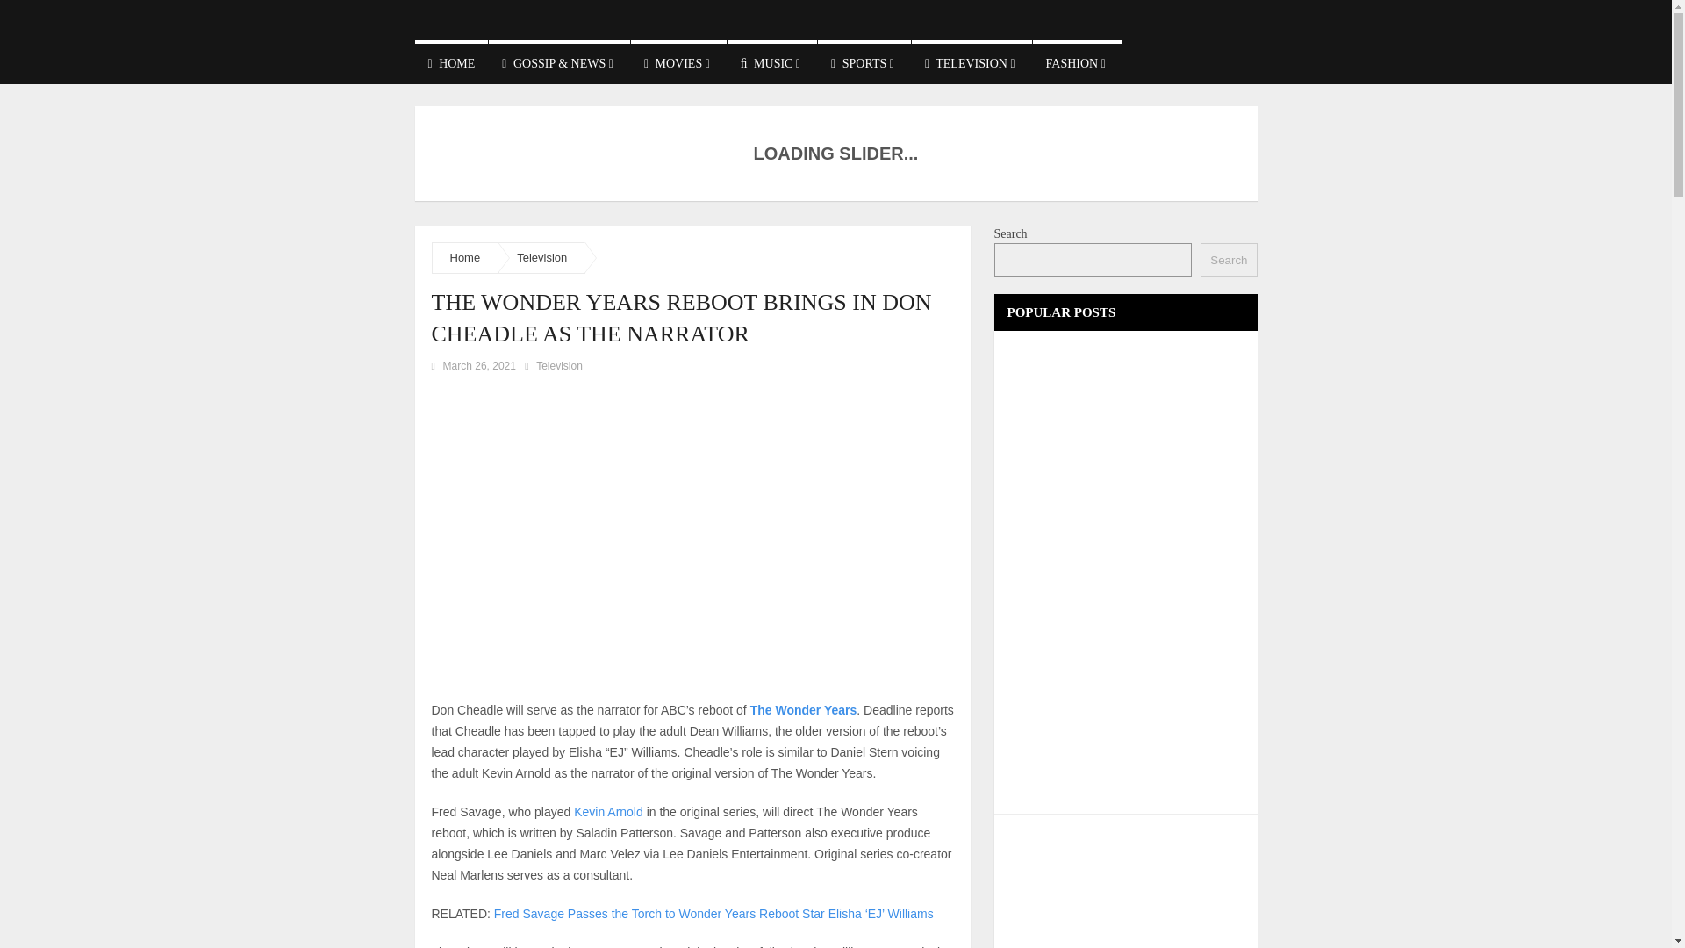  I want to click on Kevin Arnold, so click(609, 811).